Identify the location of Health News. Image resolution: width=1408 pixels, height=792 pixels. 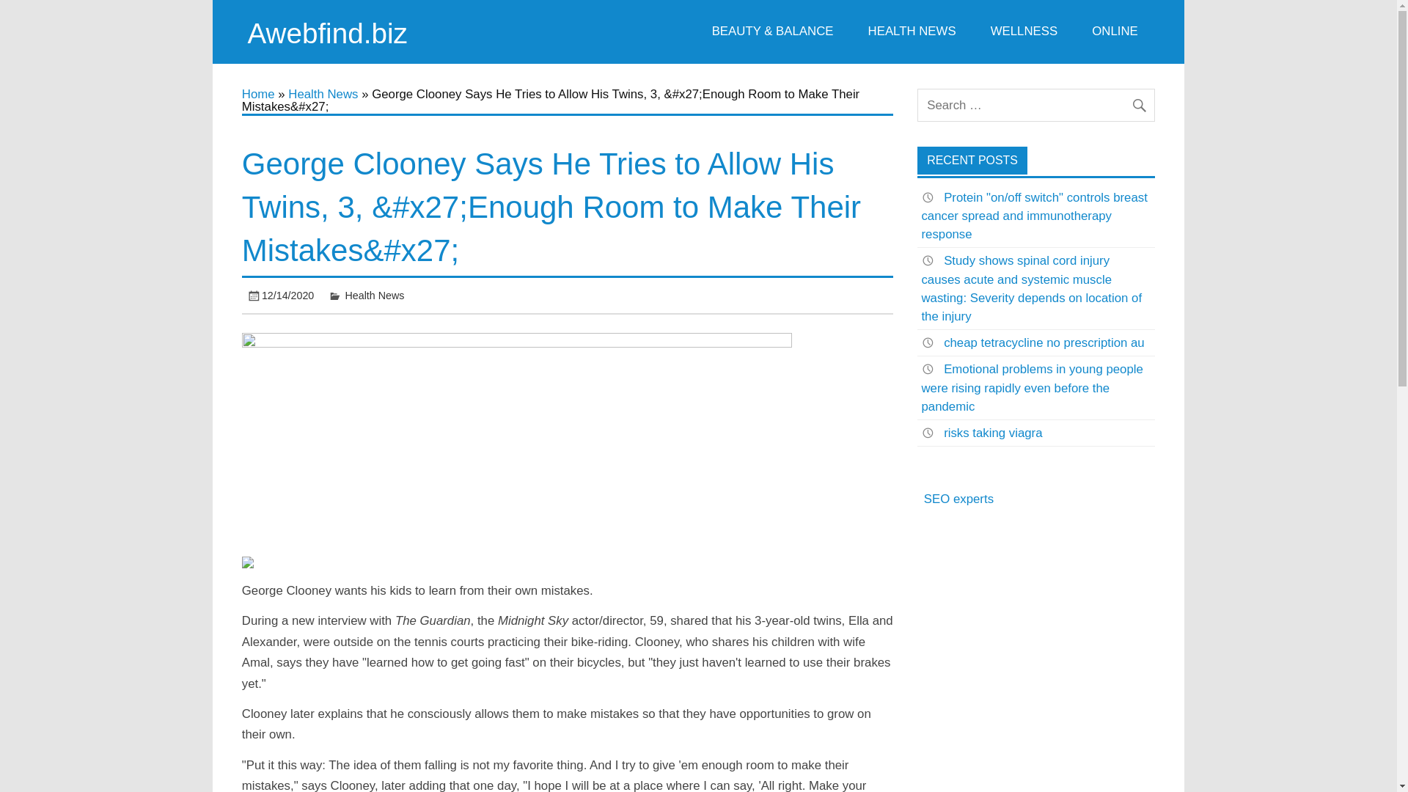
(323, 94).